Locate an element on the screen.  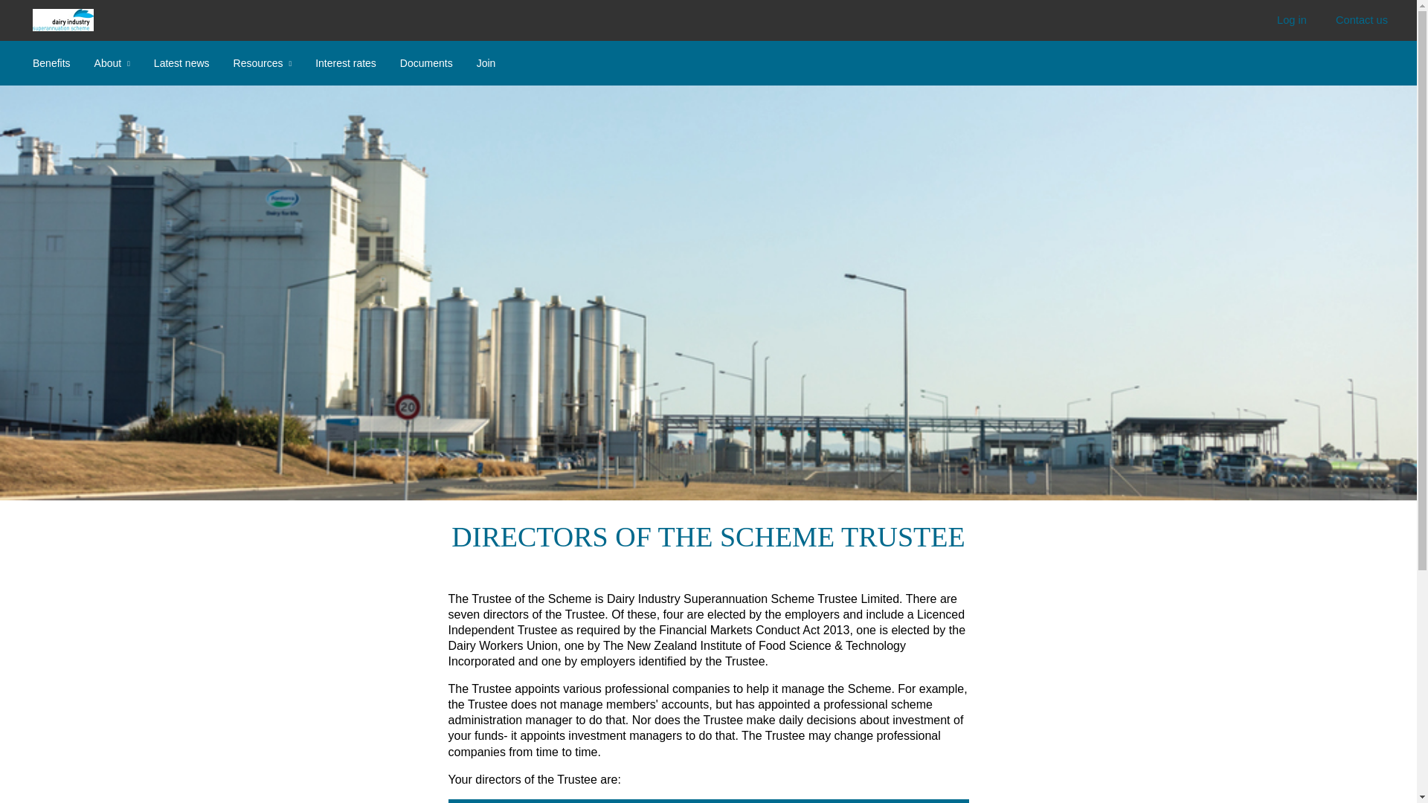
About is located at coordinates (112, 62).